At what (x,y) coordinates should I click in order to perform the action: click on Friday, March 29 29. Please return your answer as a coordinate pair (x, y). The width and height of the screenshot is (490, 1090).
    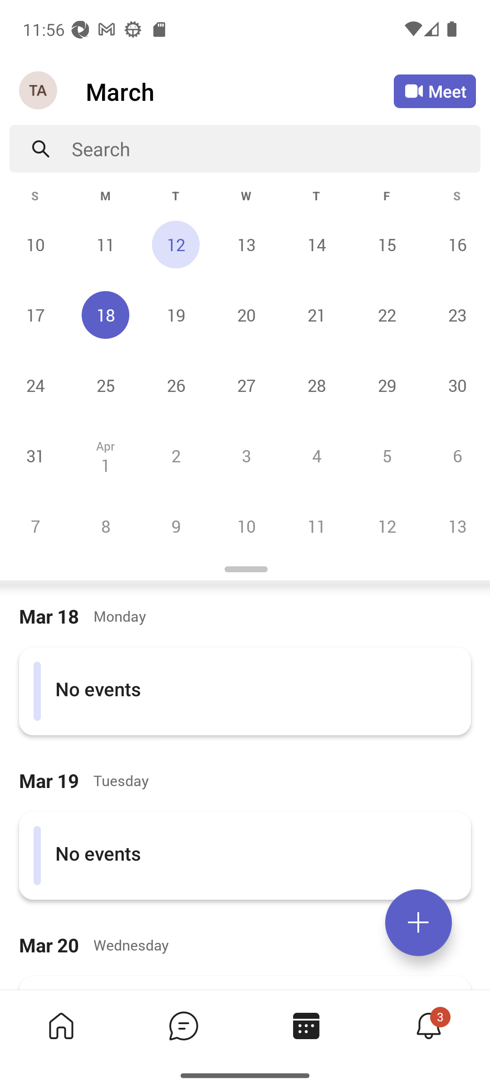
    Looking at the image, I should click on (387, 385).